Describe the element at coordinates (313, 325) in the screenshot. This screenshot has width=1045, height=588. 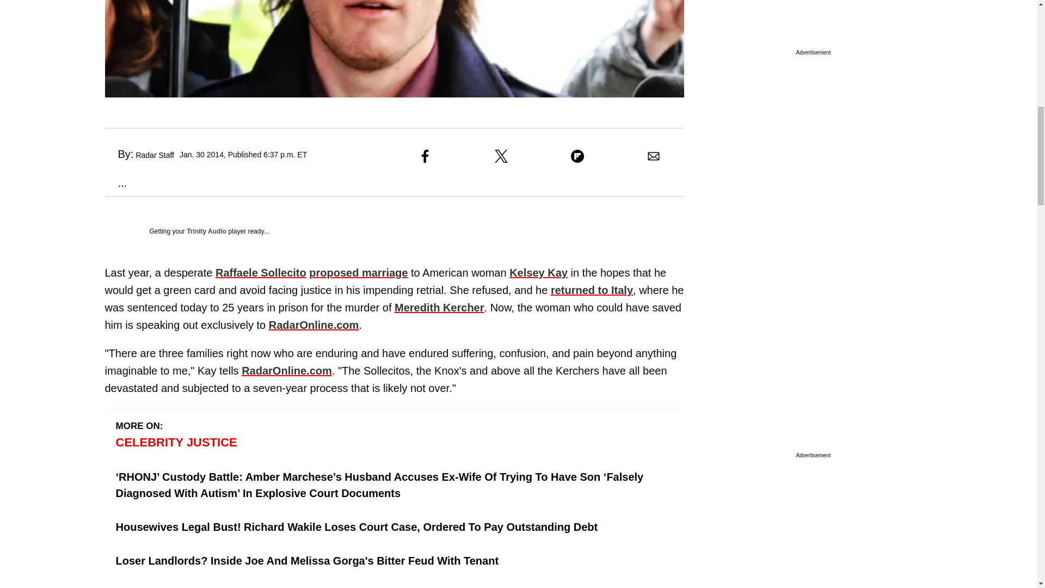
I see `RadarOnline.com` at that location.